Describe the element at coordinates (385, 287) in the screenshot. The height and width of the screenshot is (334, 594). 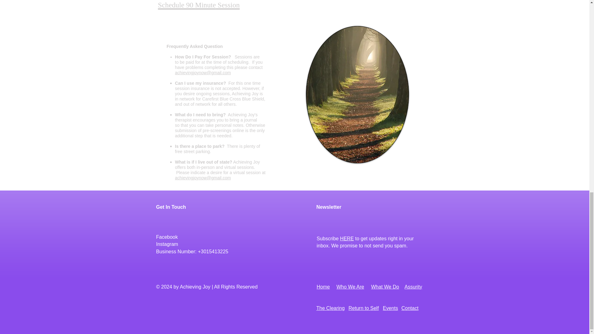
I see `What We Do` at that location.